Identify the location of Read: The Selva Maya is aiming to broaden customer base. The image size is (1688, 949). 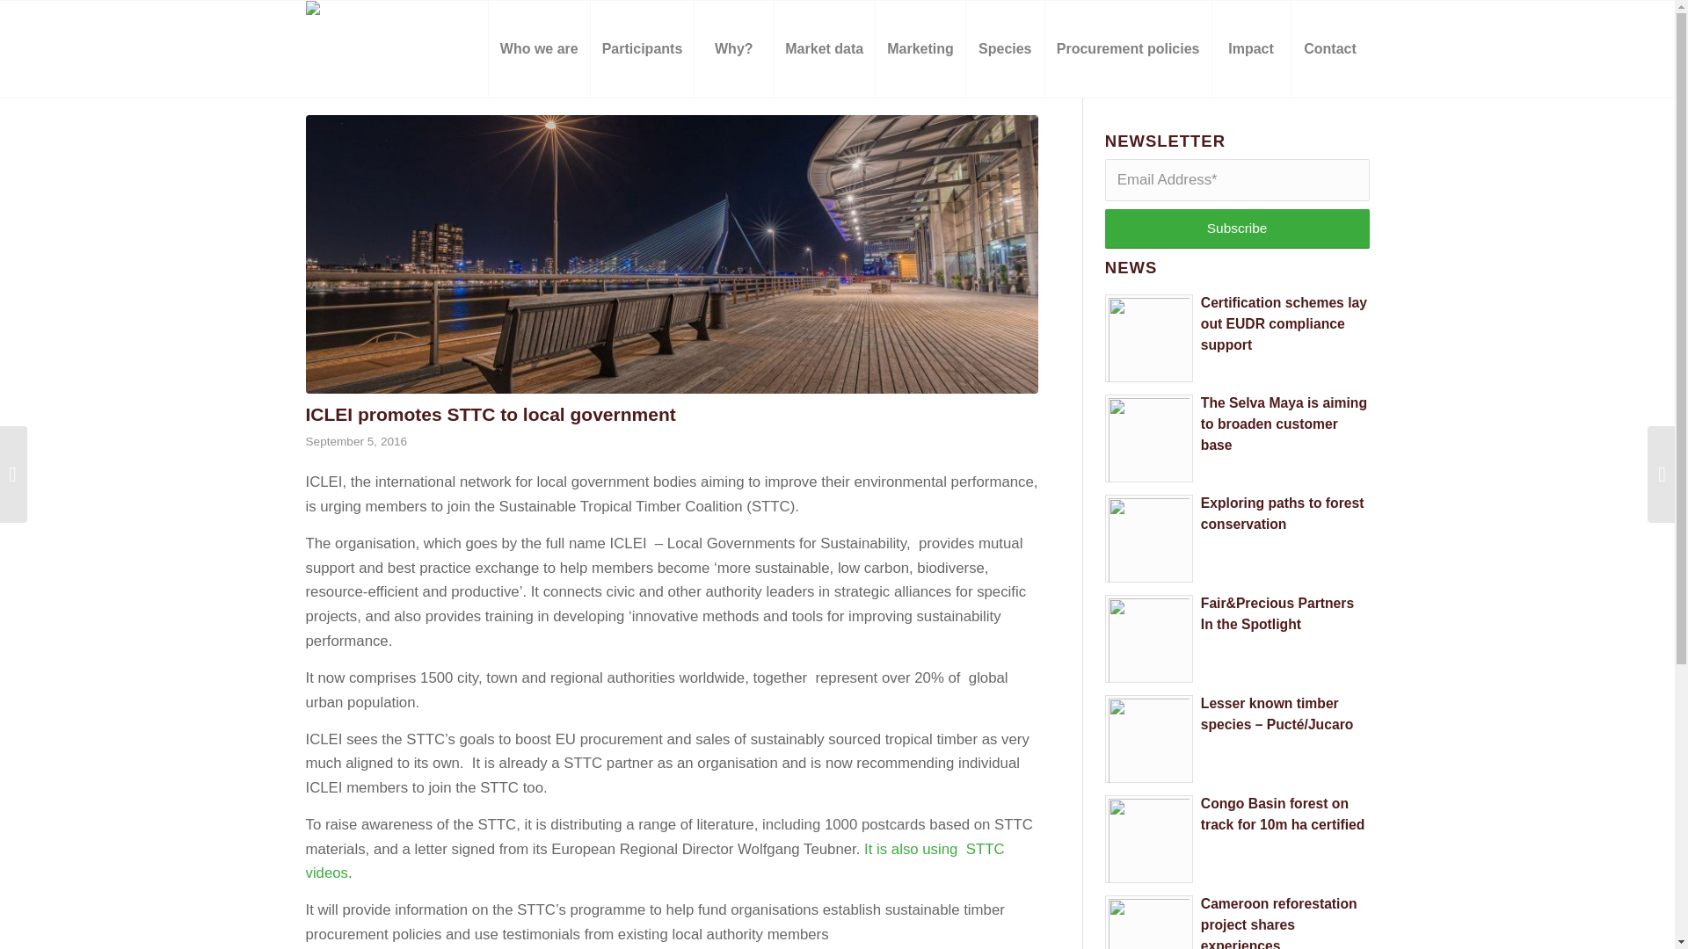
(1149, 438).